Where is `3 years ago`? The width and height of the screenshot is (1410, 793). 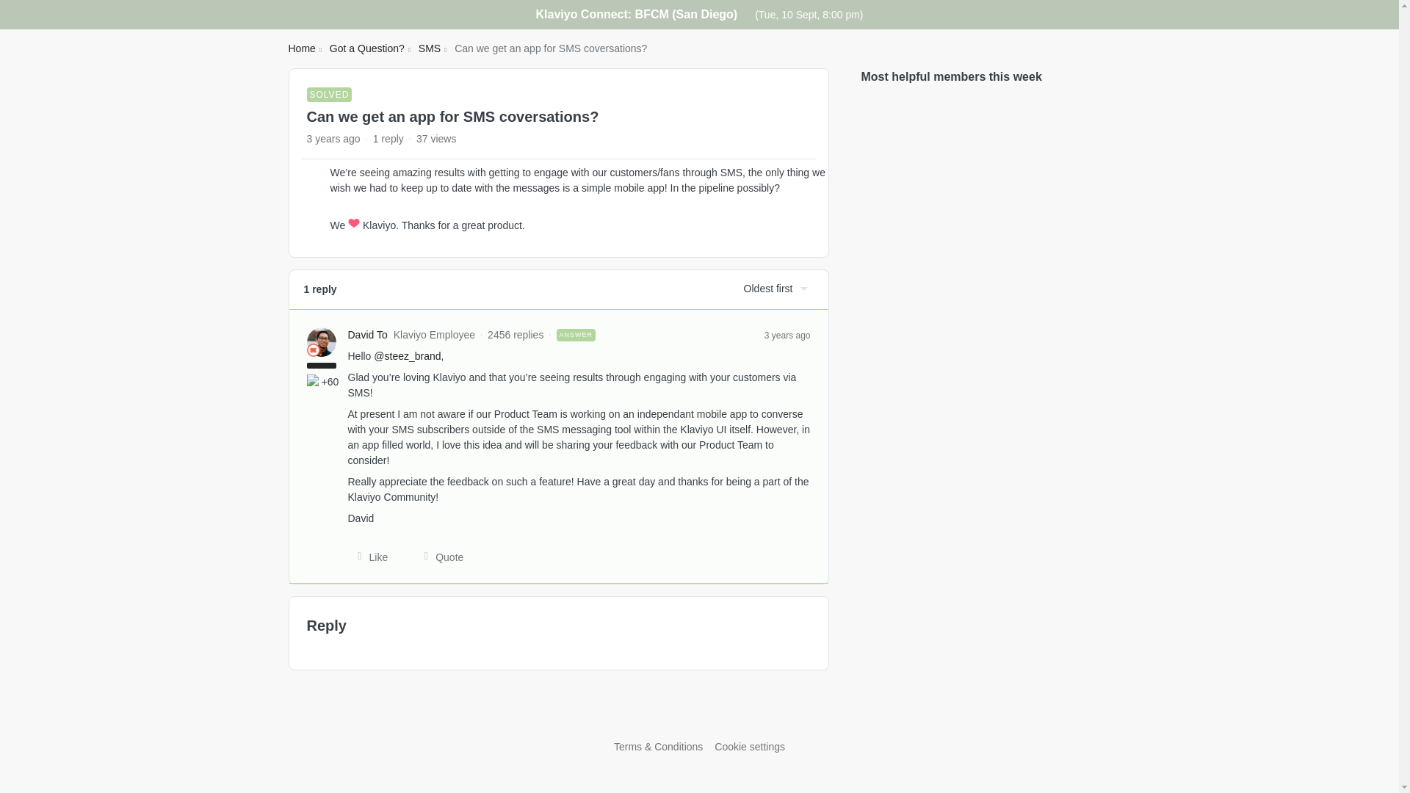
3 years ago is located at coordinates (787, 335).